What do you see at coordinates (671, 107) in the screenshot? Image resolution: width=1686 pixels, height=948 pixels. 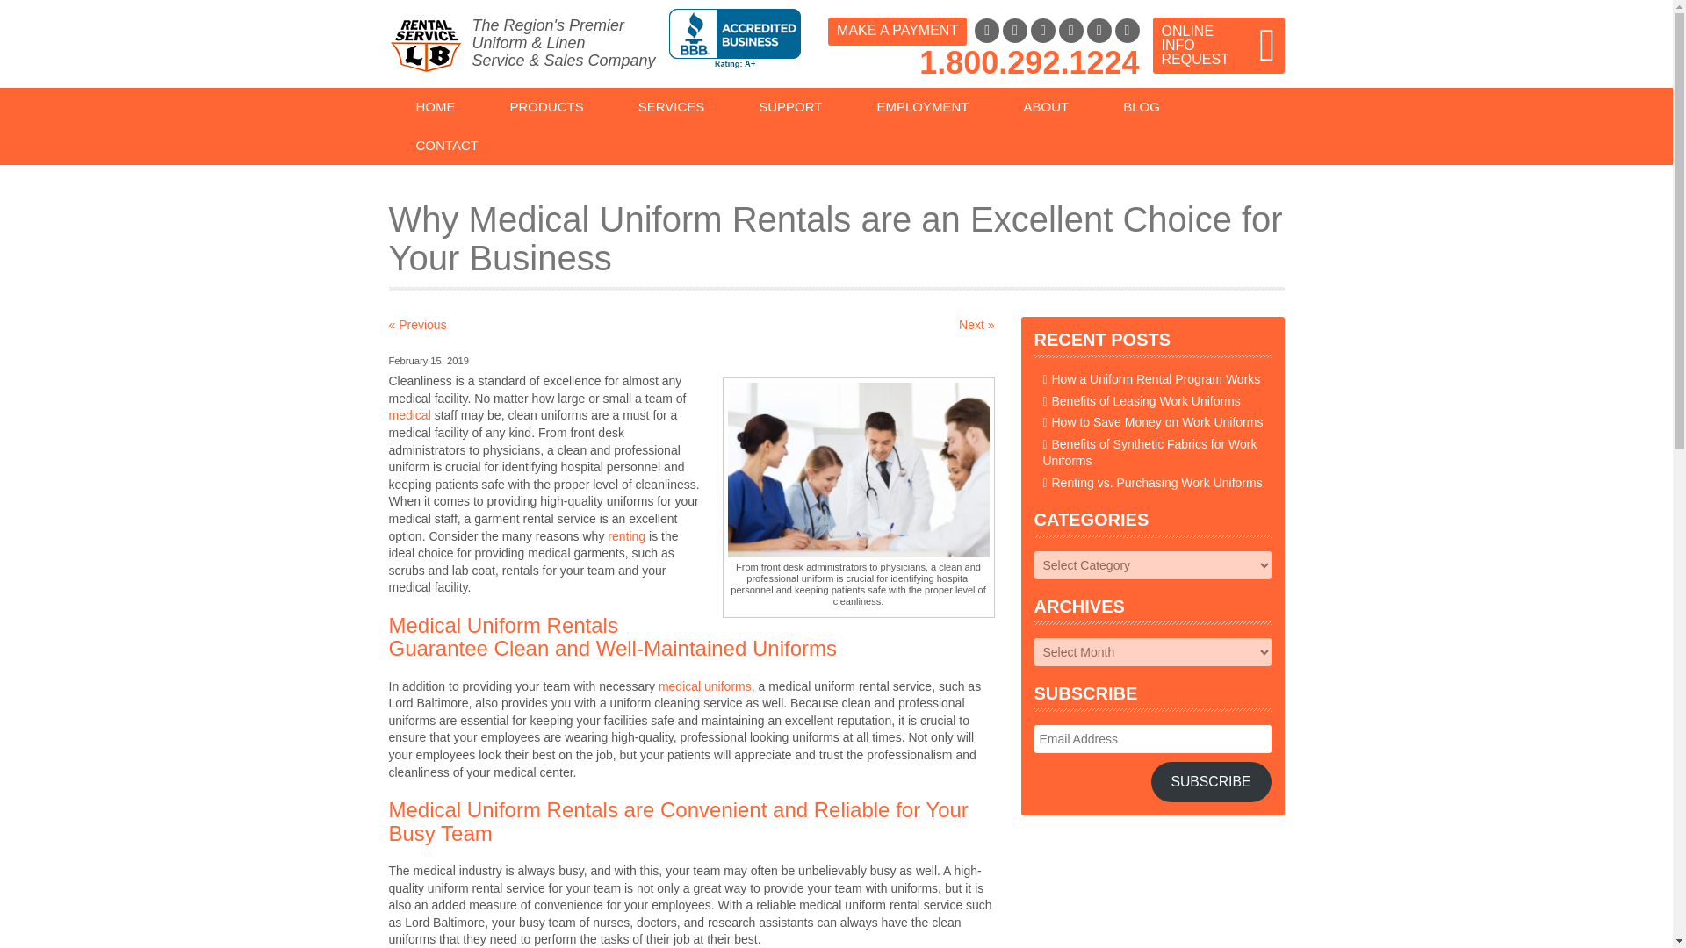 I see `SERVICES` at bounding box center [671, 107].